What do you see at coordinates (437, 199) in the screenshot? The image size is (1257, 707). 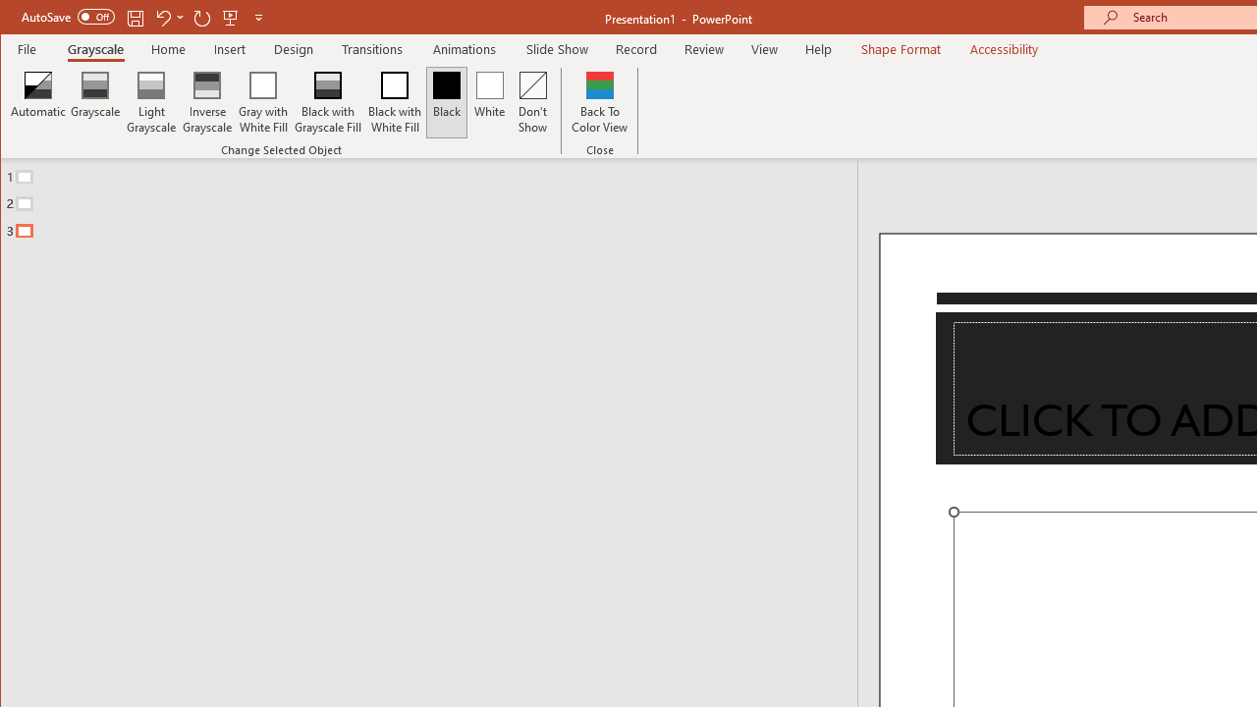 I see `Outline` at bounding box center [437, 199].